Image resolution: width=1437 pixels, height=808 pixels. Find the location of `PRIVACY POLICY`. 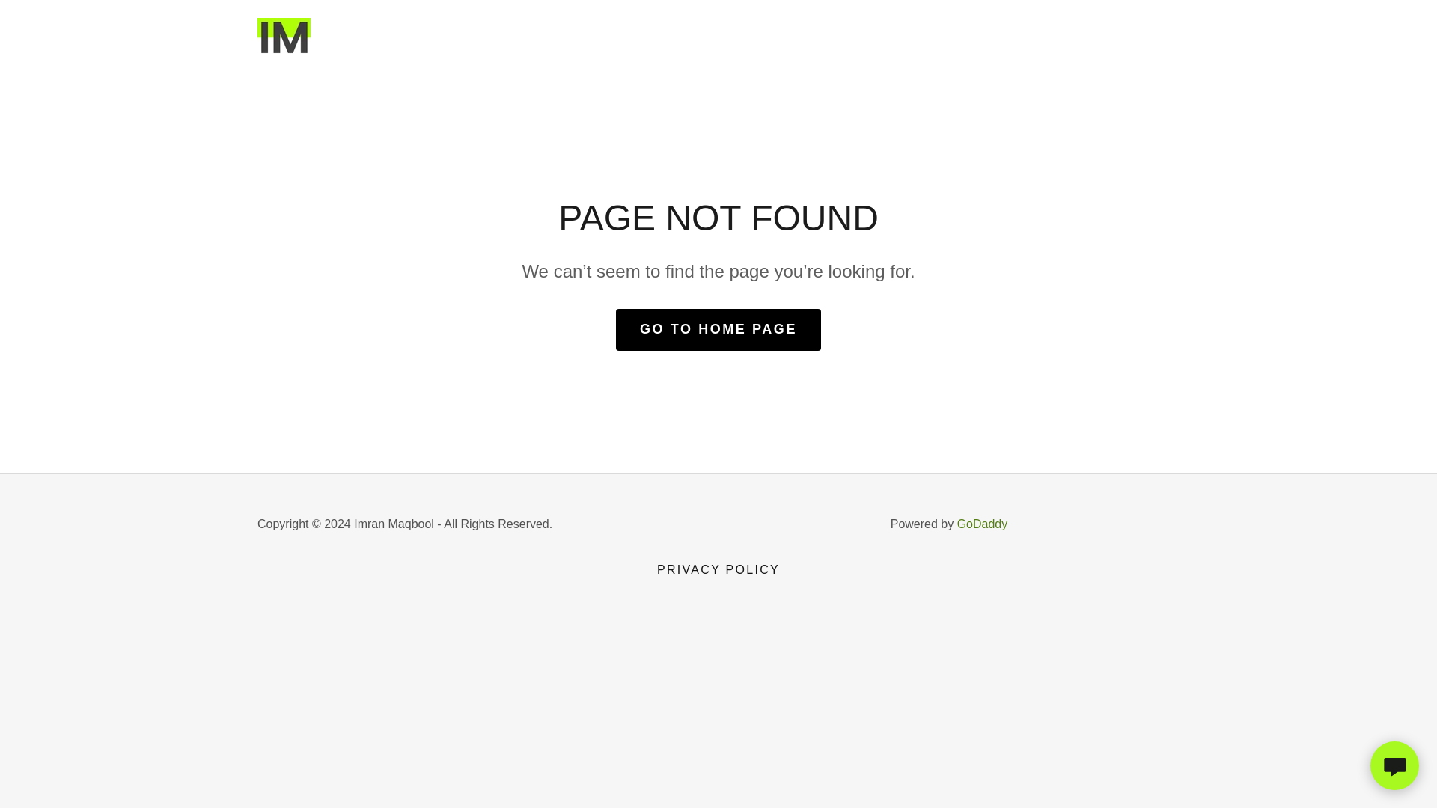

PRIVACY POLICY is located at coordinates (718, 570).